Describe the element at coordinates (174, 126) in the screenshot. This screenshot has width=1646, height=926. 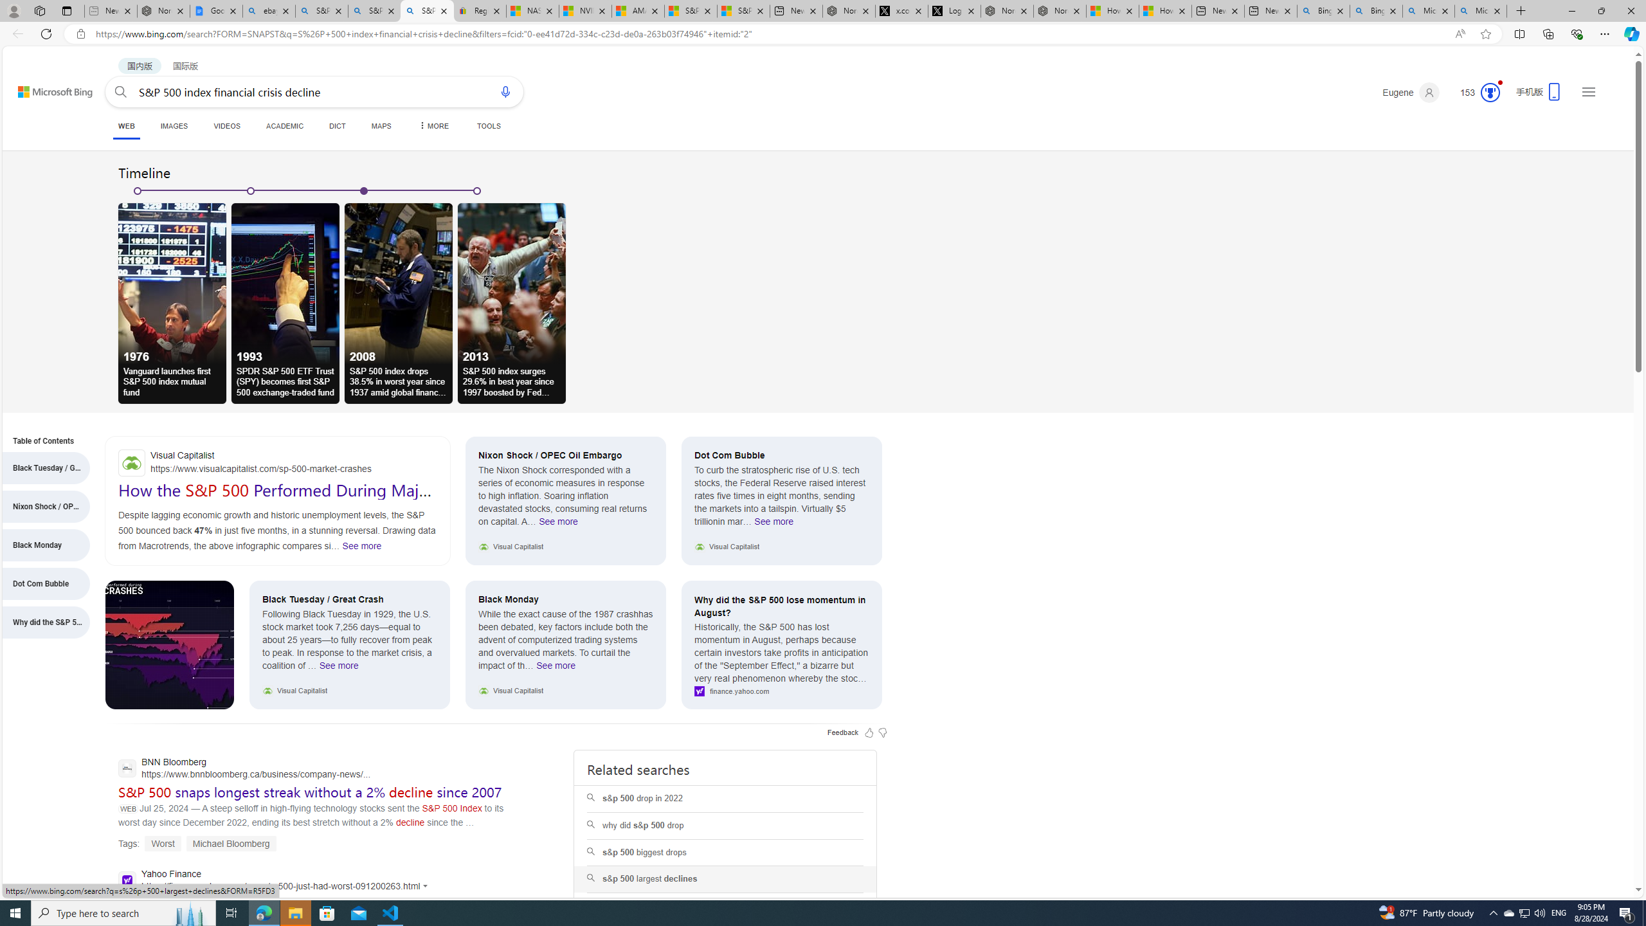
I see `IMAGES` at that location.